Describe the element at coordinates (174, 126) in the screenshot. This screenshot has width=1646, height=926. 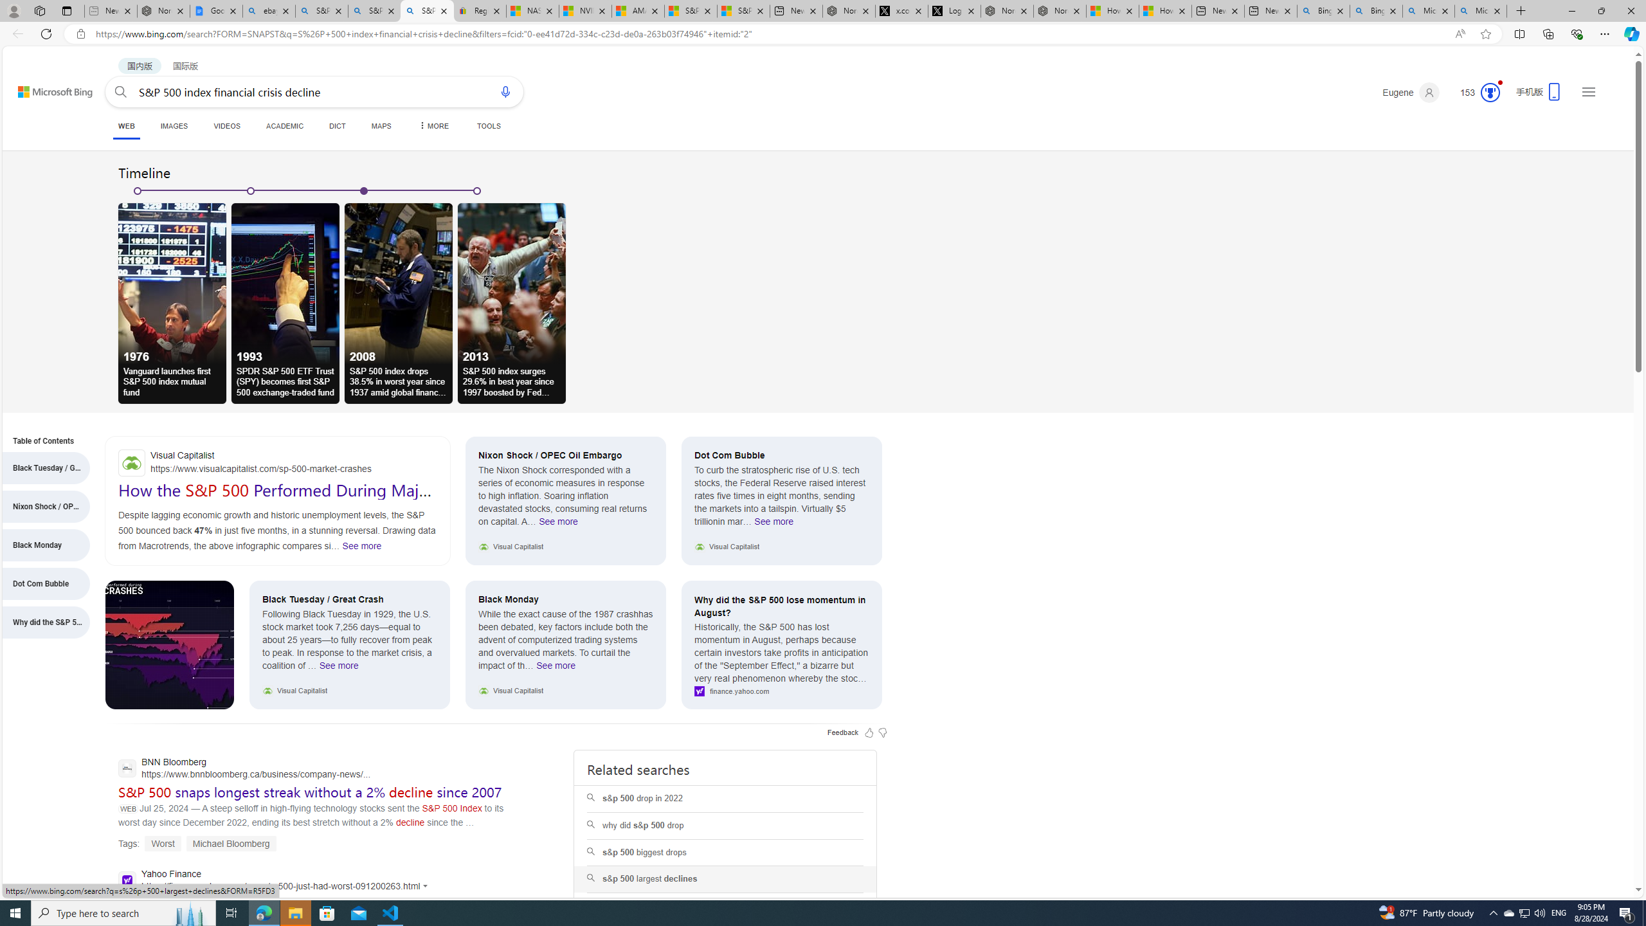
I see `IMAGES` at that location.